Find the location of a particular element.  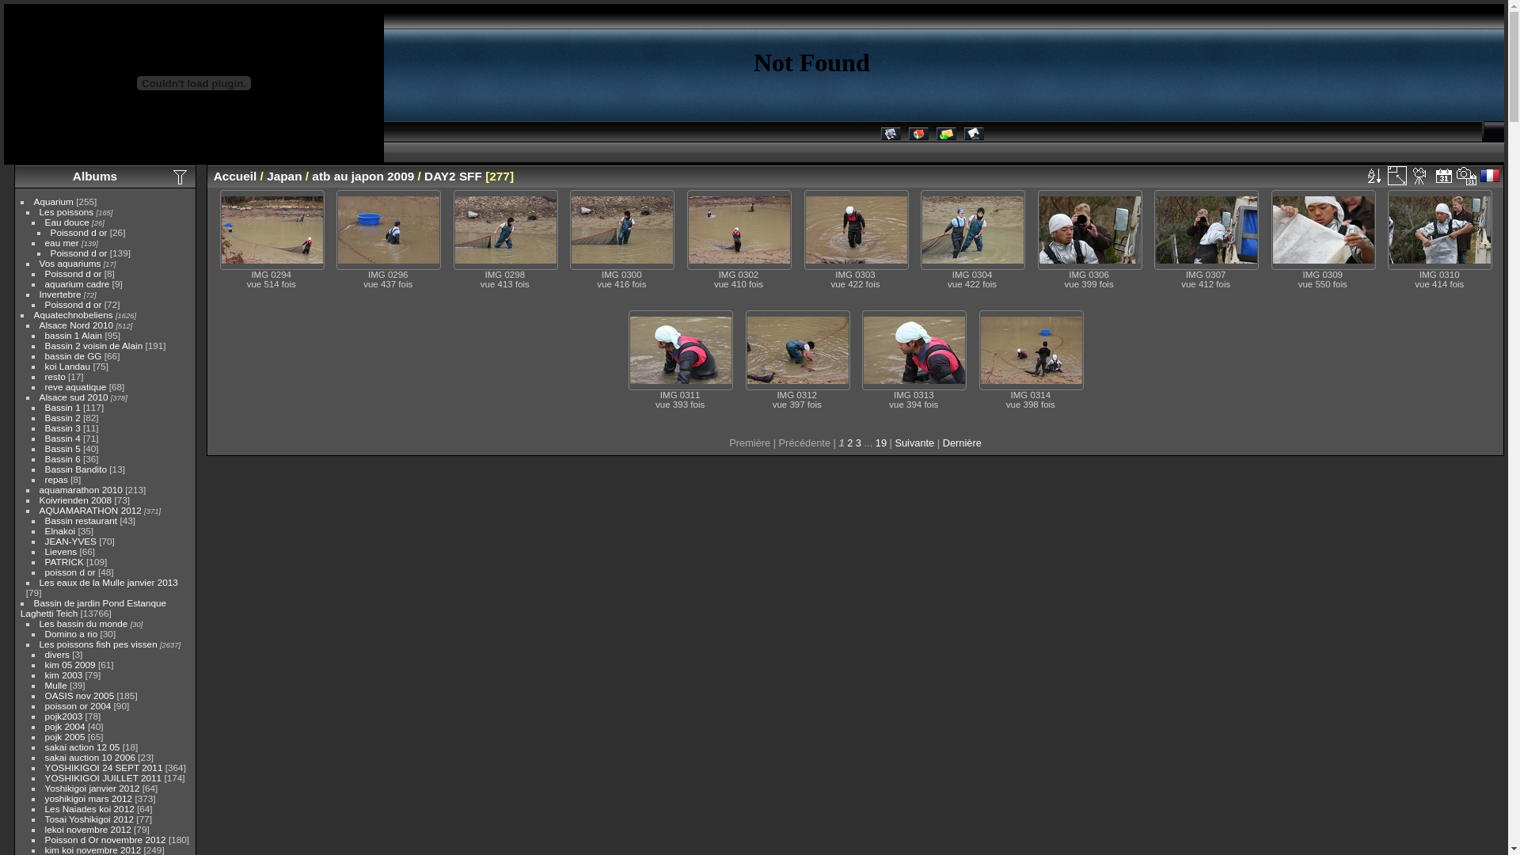

Les eaux de la Mulle janvier 2013 is located at coordinates (109, 583).